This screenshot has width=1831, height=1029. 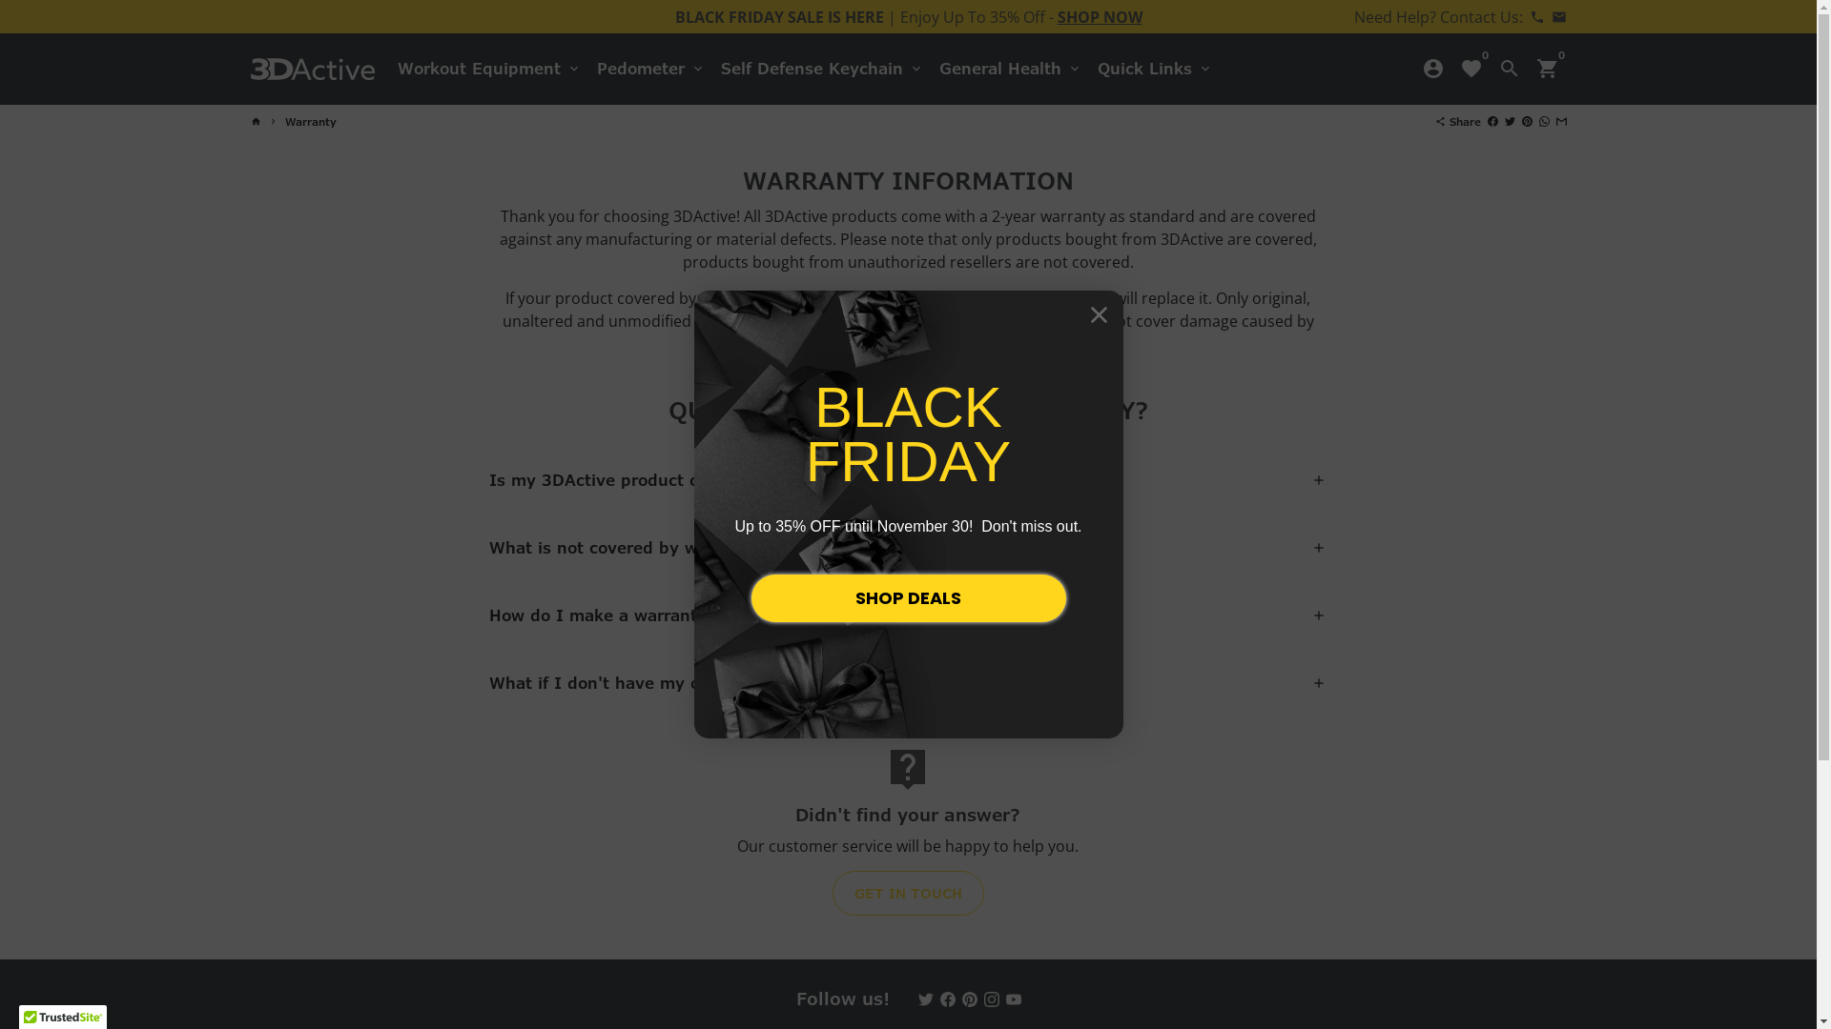 I want to click on SHOP DEALS, so click(x=909, y=598).